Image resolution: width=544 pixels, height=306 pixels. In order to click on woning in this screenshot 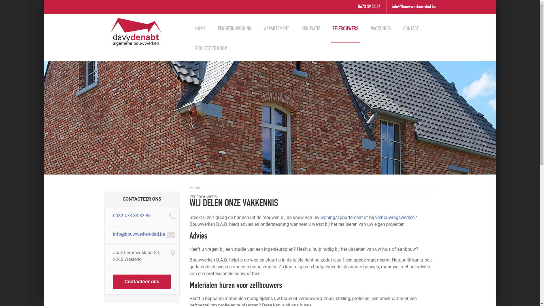, I will do `click(328, 218)`.